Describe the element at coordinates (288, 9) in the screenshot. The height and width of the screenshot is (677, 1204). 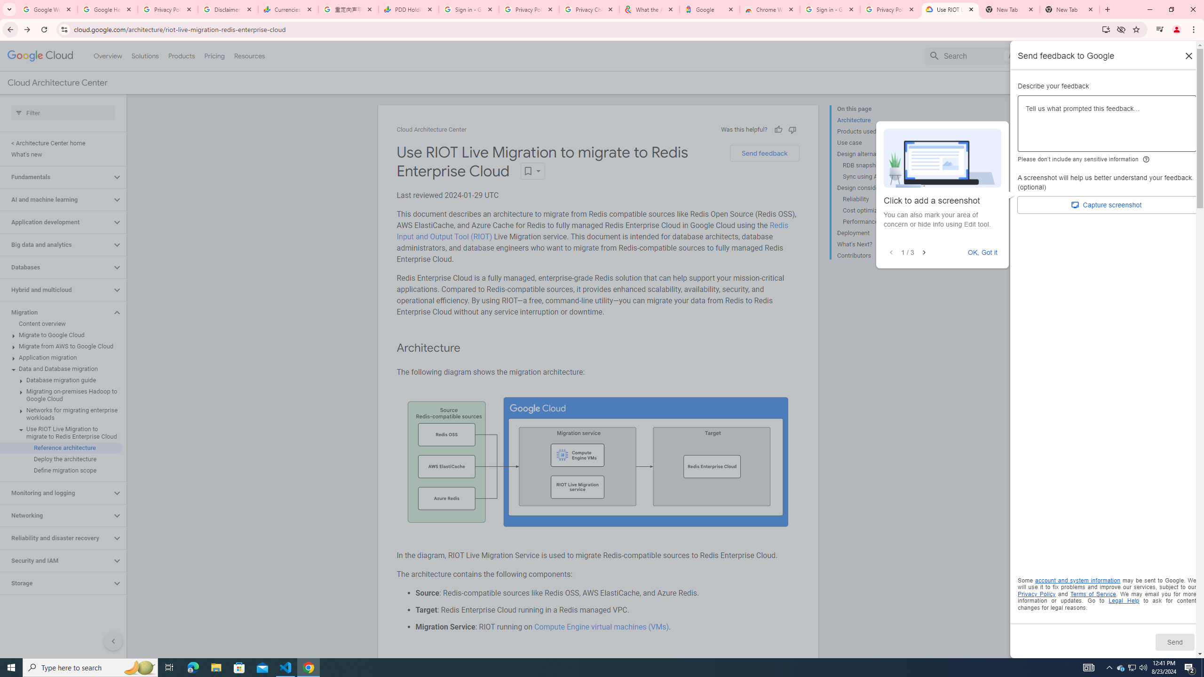
I see `Currencies - Google Finance` at that location.